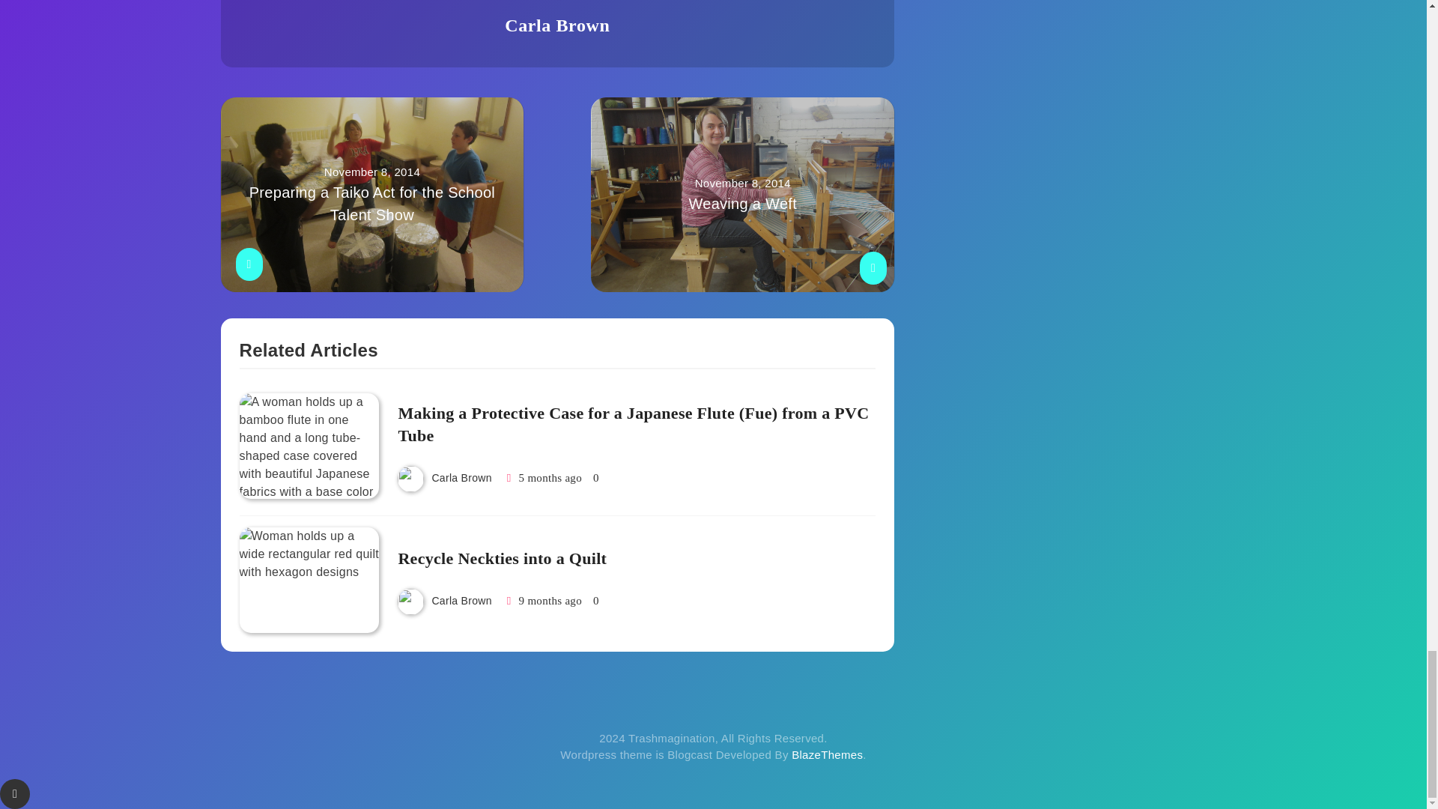 The width and height of the screenshot is (1438, 809). What do you see at coordinates (550, 601) in the screenshot?
I see `9 months ago` at bounding box center [550, 601].